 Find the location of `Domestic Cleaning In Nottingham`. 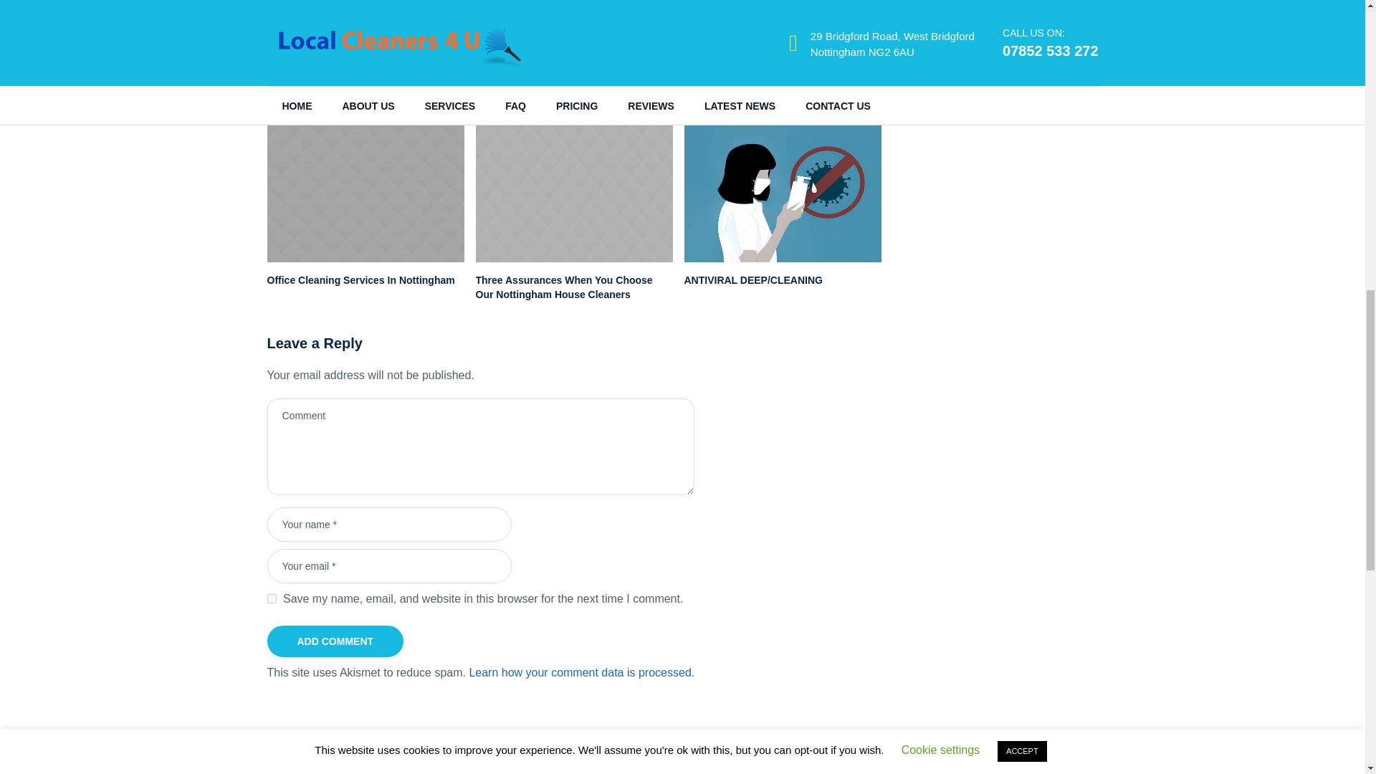

Domestic Cleaning In Nottingham is located at coordinates (780, 6).